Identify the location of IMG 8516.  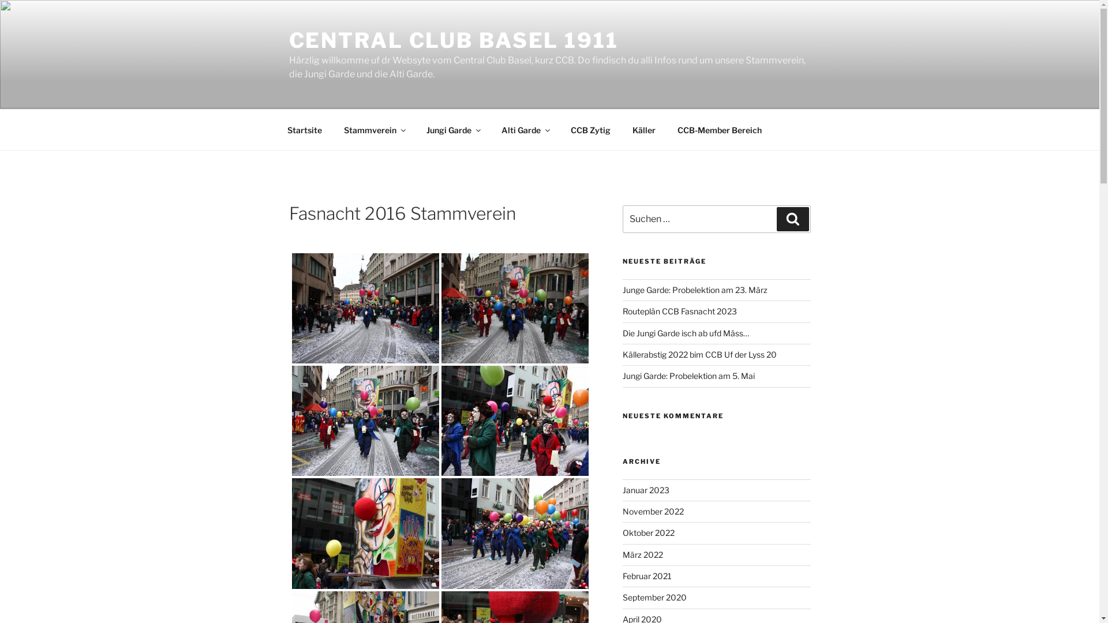
(515, 421).